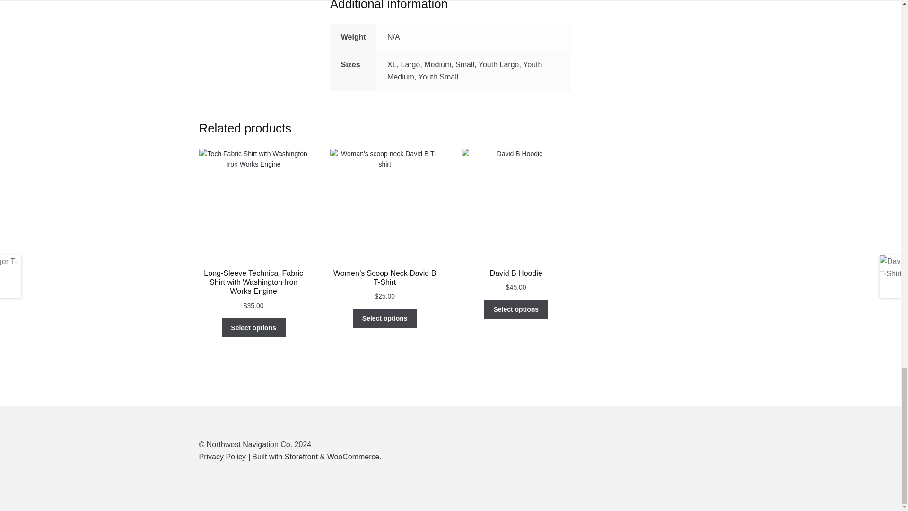 This screenshot has width=908, height=511. Describe the element at coordinates (316, 457) in the screenshot. I see `WooCommerce - The Best eCommerce Platform for WordPress` at that location.